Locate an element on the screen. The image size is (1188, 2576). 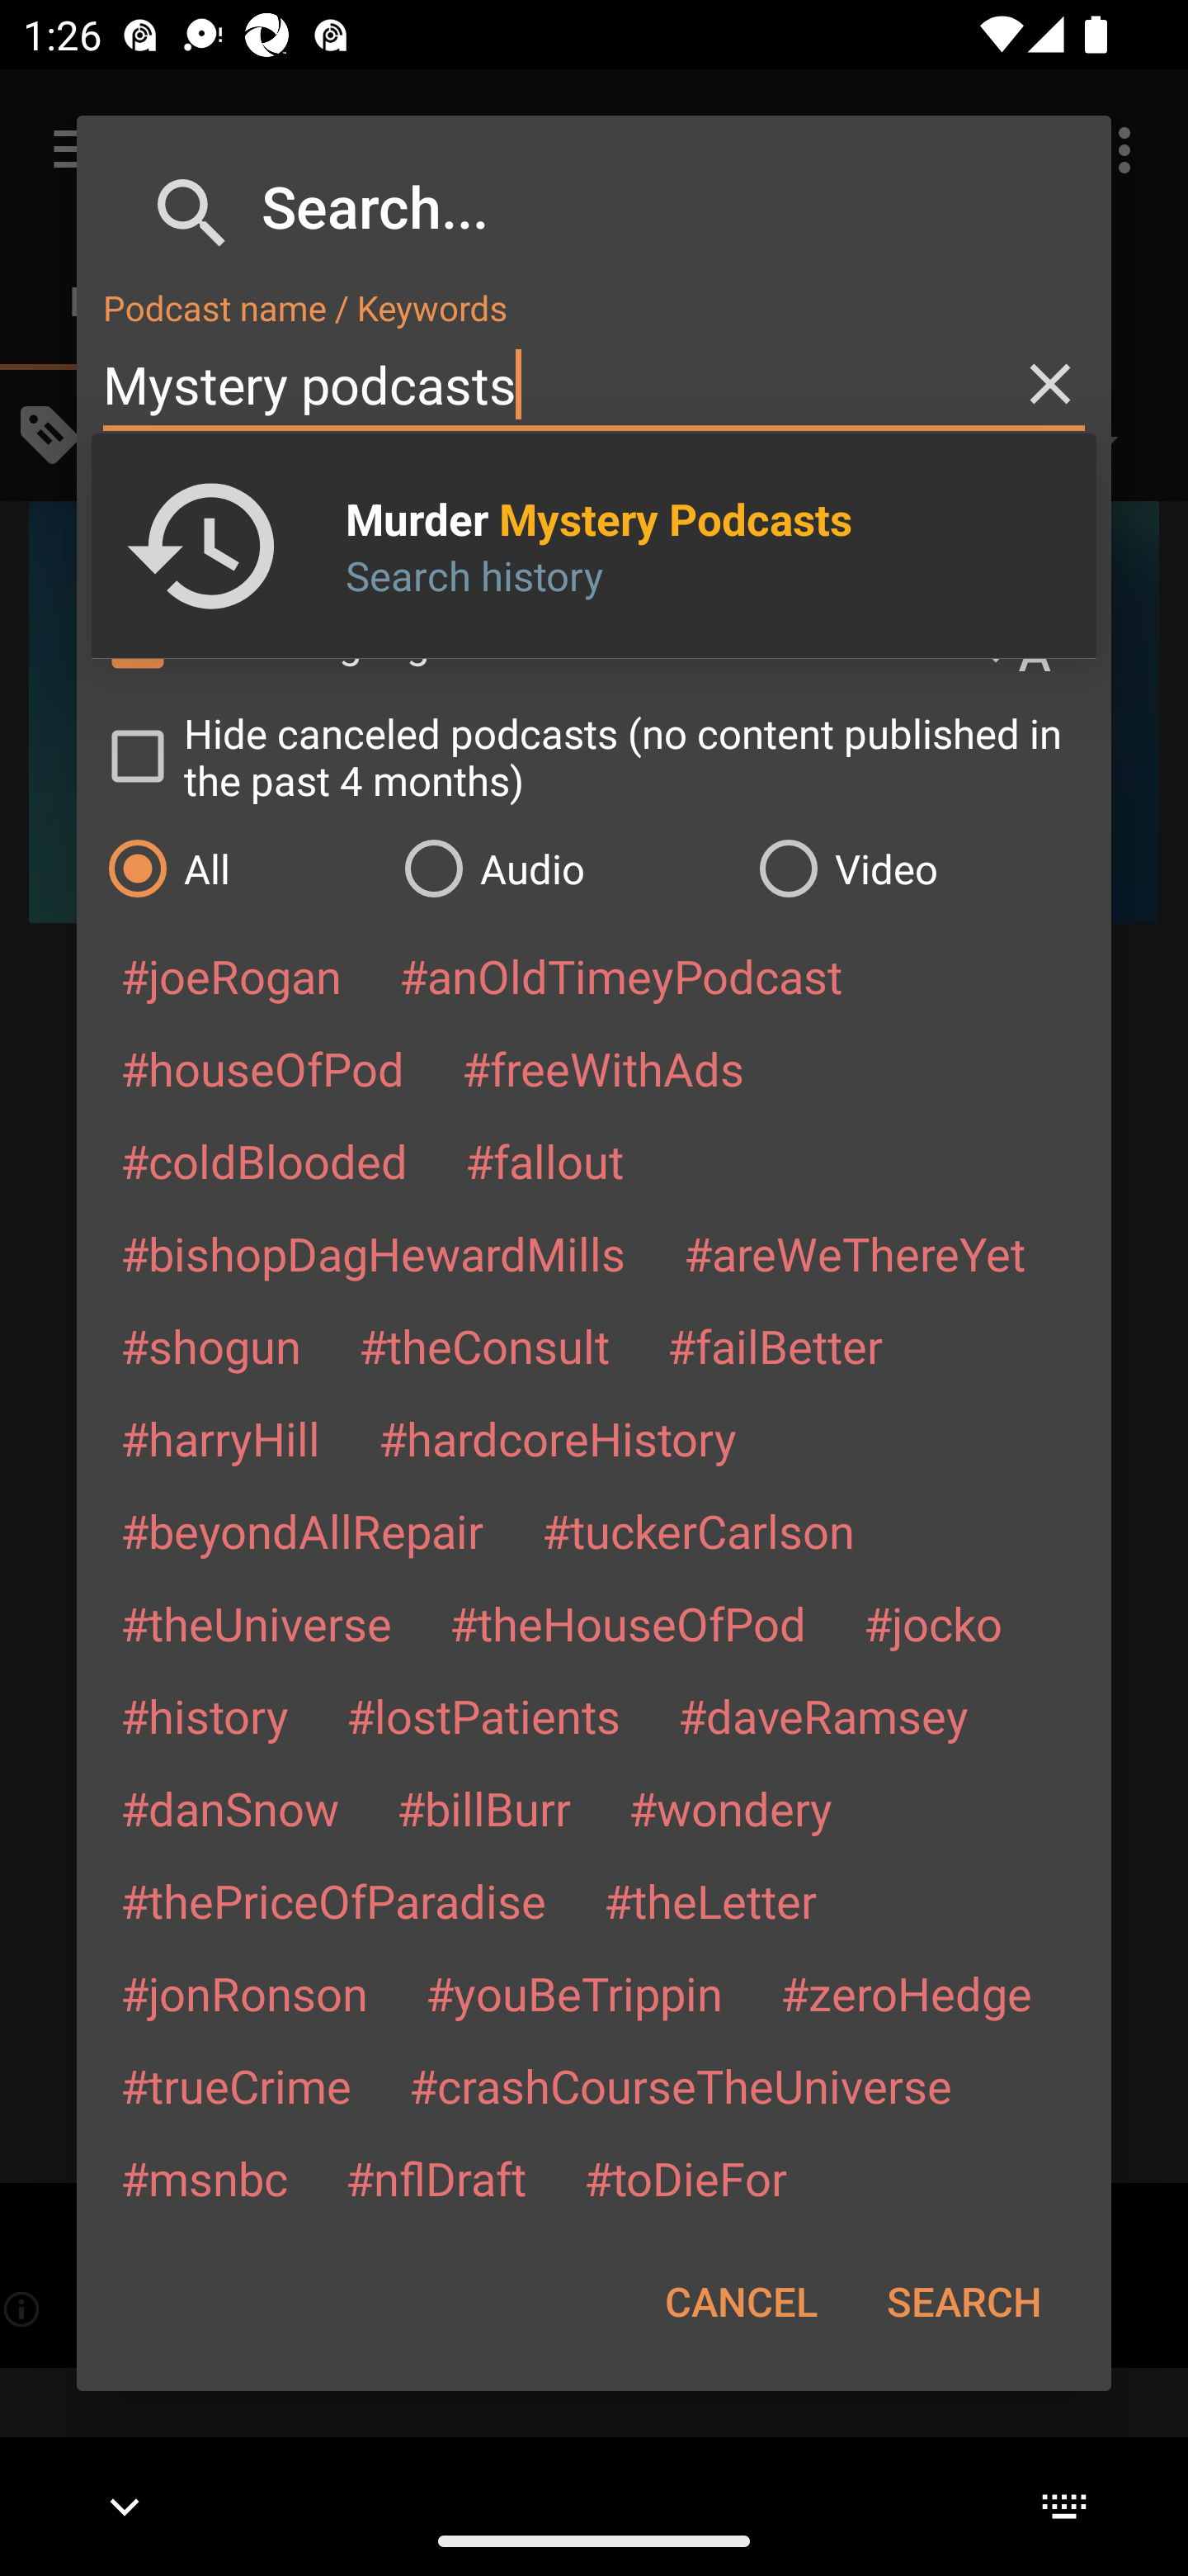
#failBetter is located at coordinates (775, 1346).